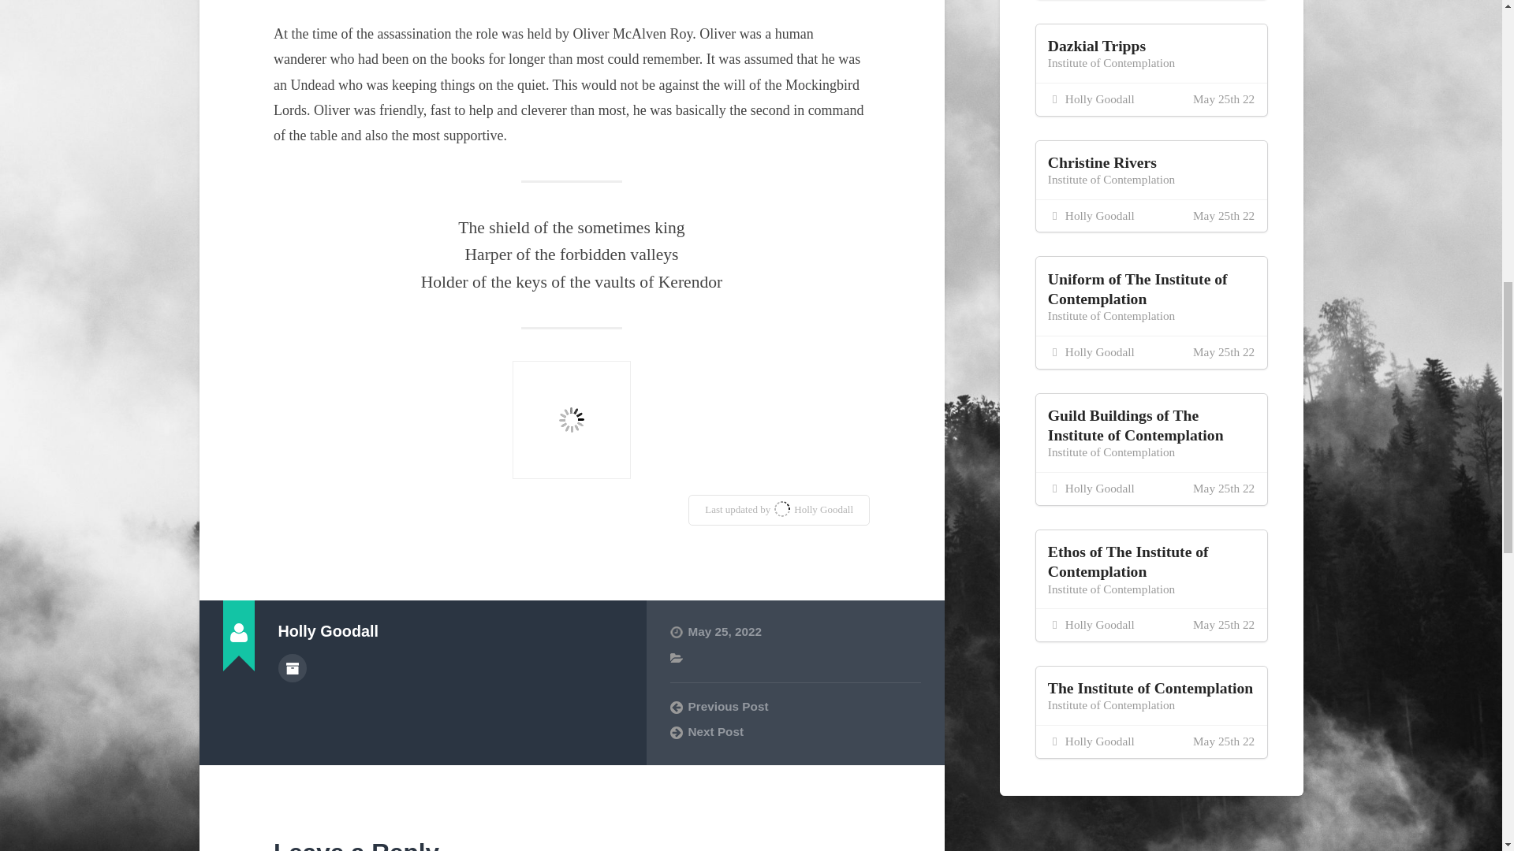 The image size is (1514, 851). Describe the element at coordinates (1110, 315) in the screenshot. I see `Institute of Contemplation` at that location.